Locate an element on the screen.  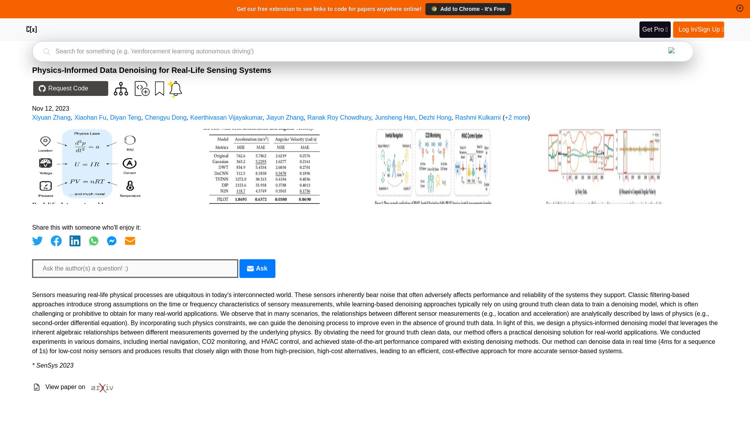
Ranak Roy Chowdhury is located at coordinates (339, 117).